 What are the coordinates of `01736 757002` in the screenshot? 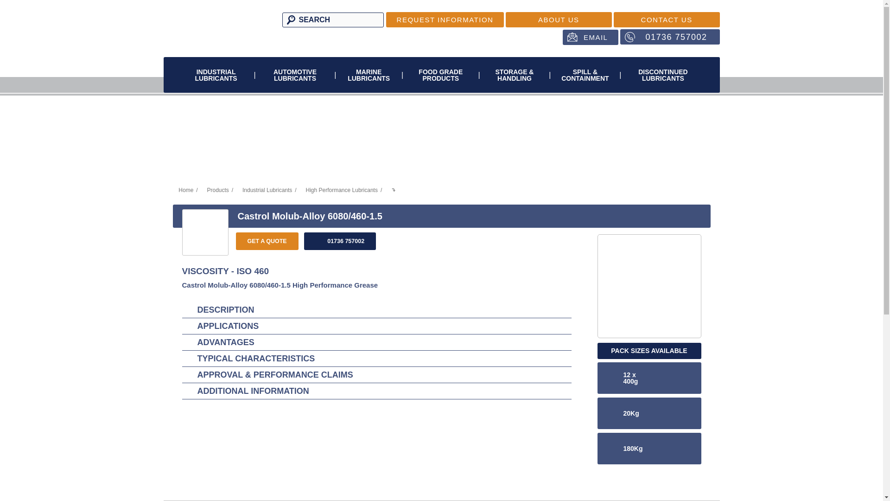 It's located at (669, 37).